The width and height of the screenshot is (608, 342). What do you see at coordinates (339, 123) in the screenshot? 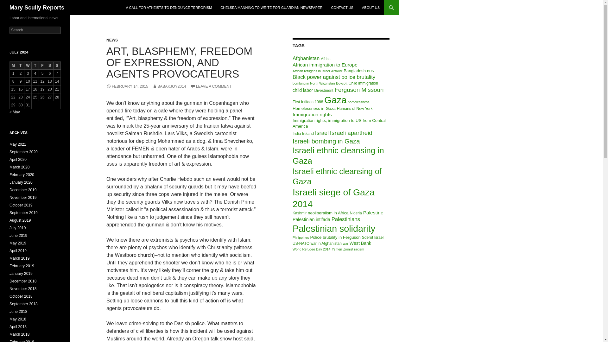
I see `Immigration rights; immigration to US from Central America` at bounding box center [339, 123].